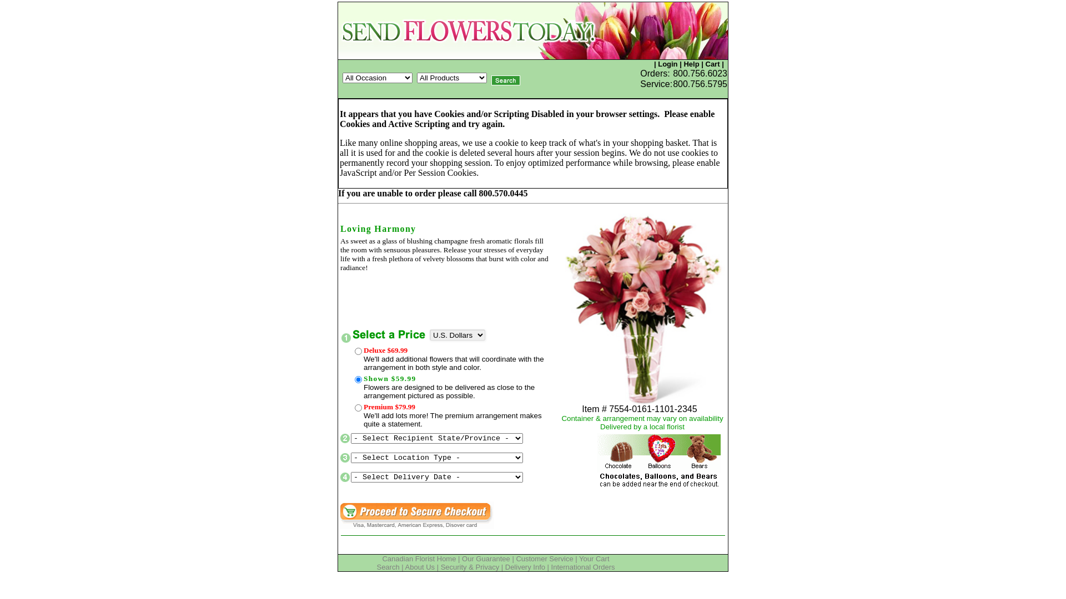 Image resolution: width=1066 pixels, height=599 pixels. Describe the element at coordinates (525, 567) in the screenshot. I see `Delivery Info` at that location.